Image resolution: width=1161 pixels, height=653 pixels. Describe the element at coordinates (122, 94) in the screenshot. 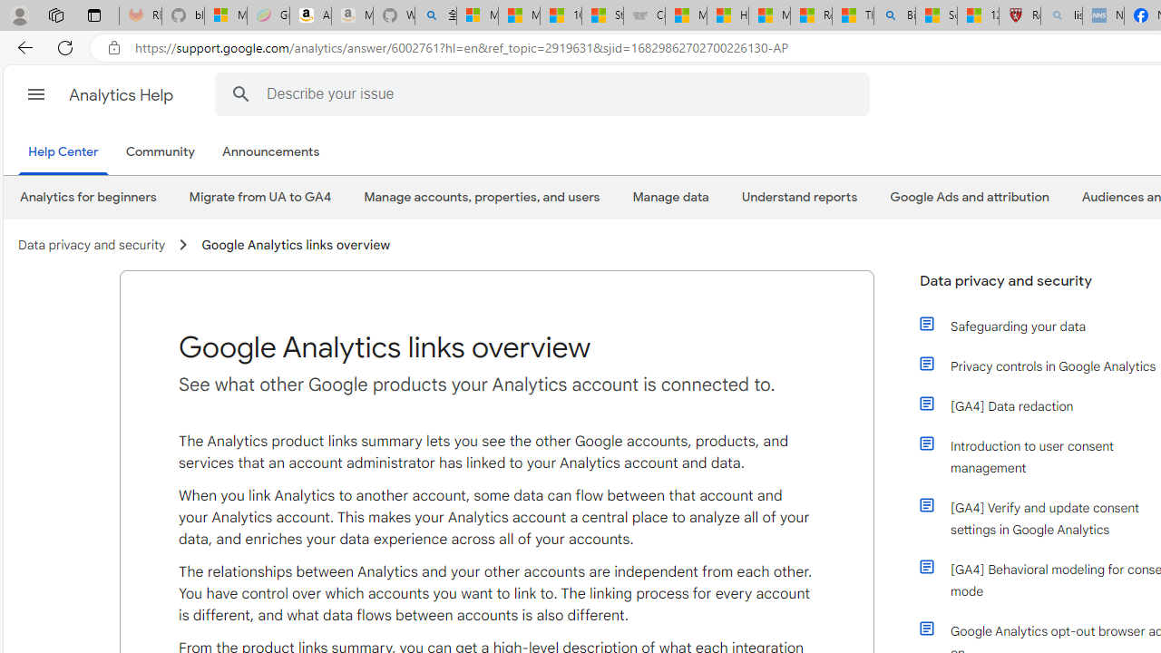

I see `Analytics Help` at that location.